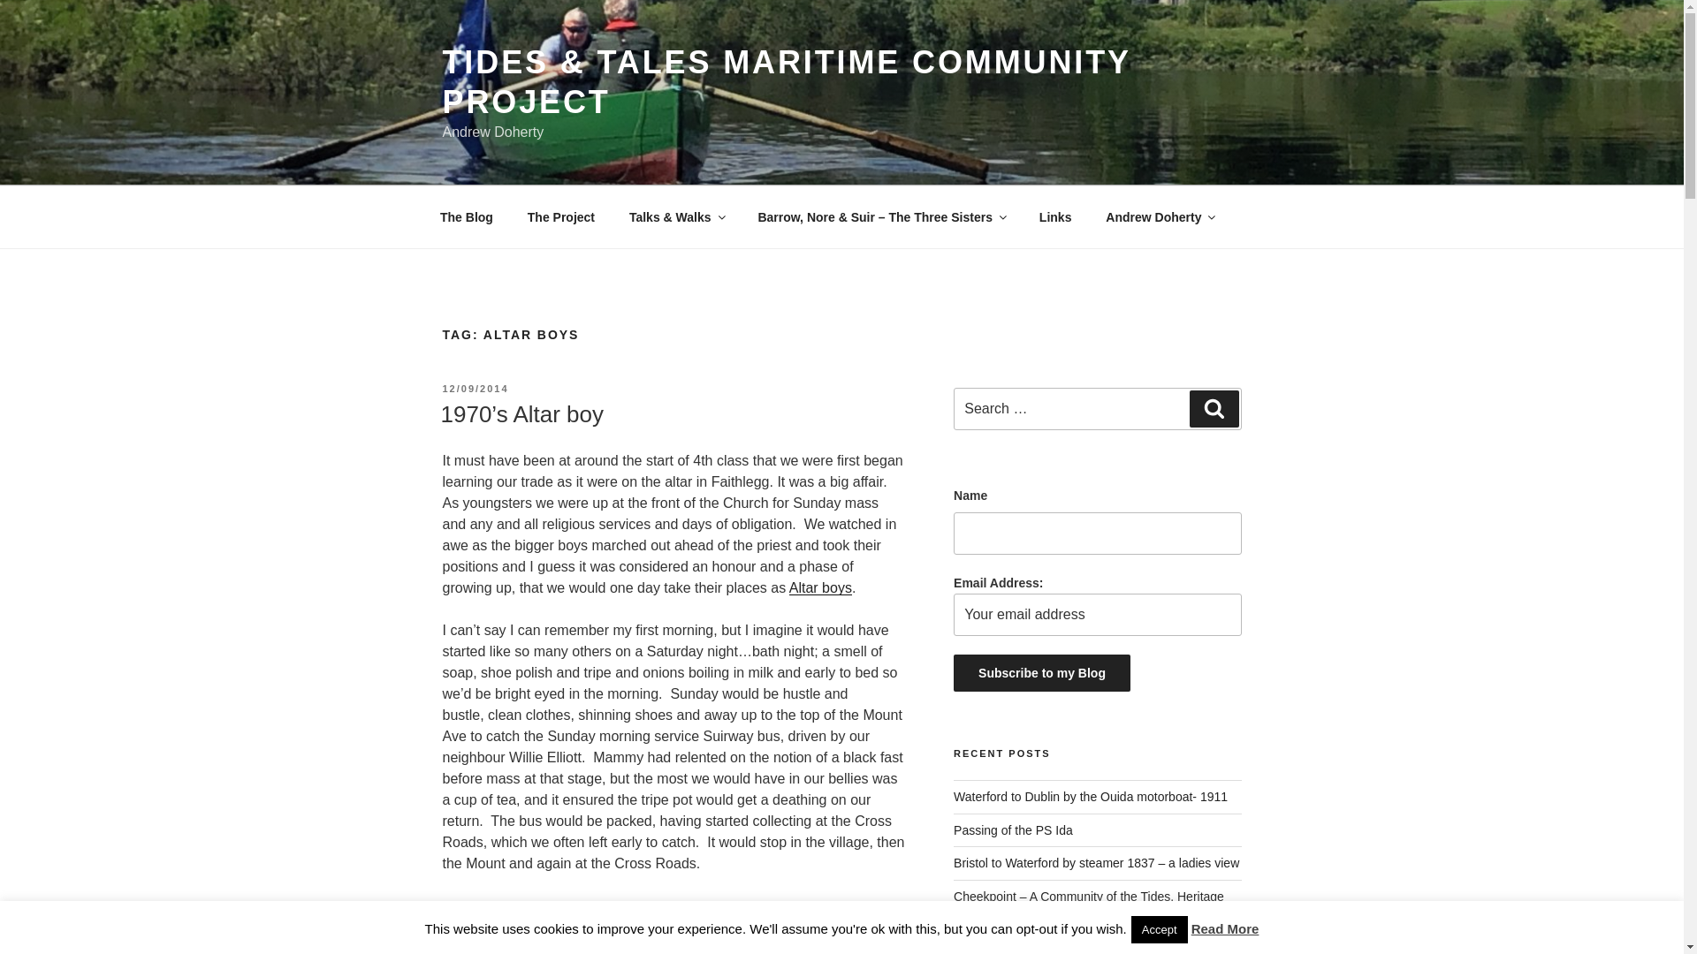 This screenshot has height=954, width=1697. I want to click on Links, so click(1055, 217).